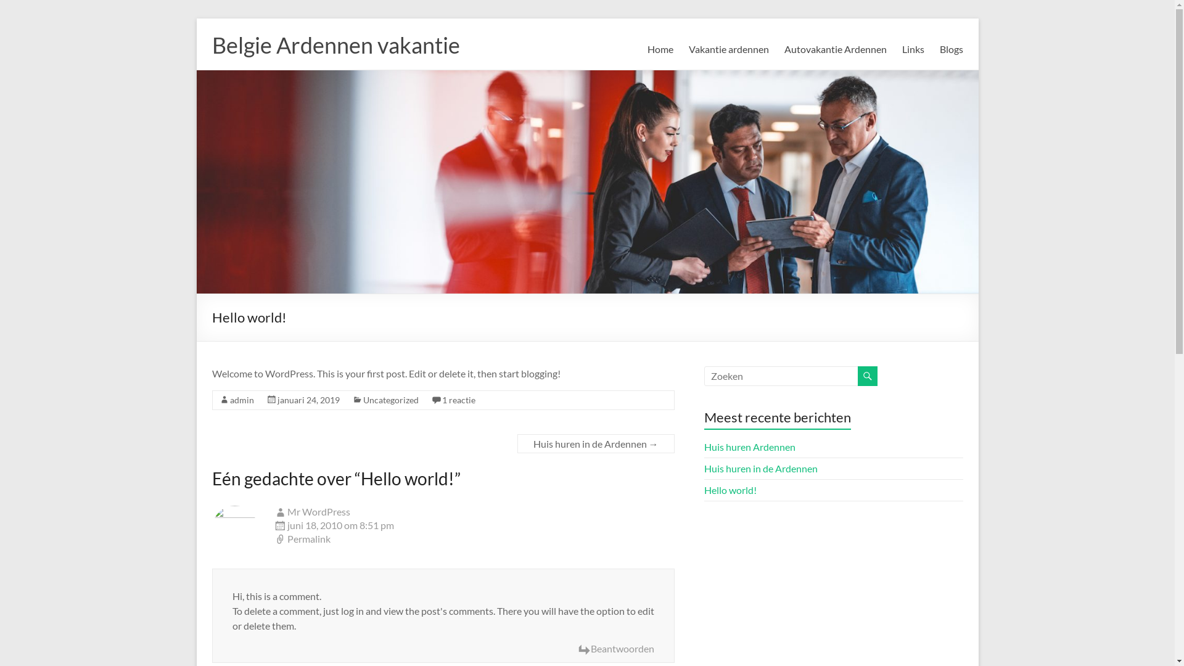  What do you see at coordinates (913, 49) in the screenshot?
I see `Links` at bounding box center [913, 49].